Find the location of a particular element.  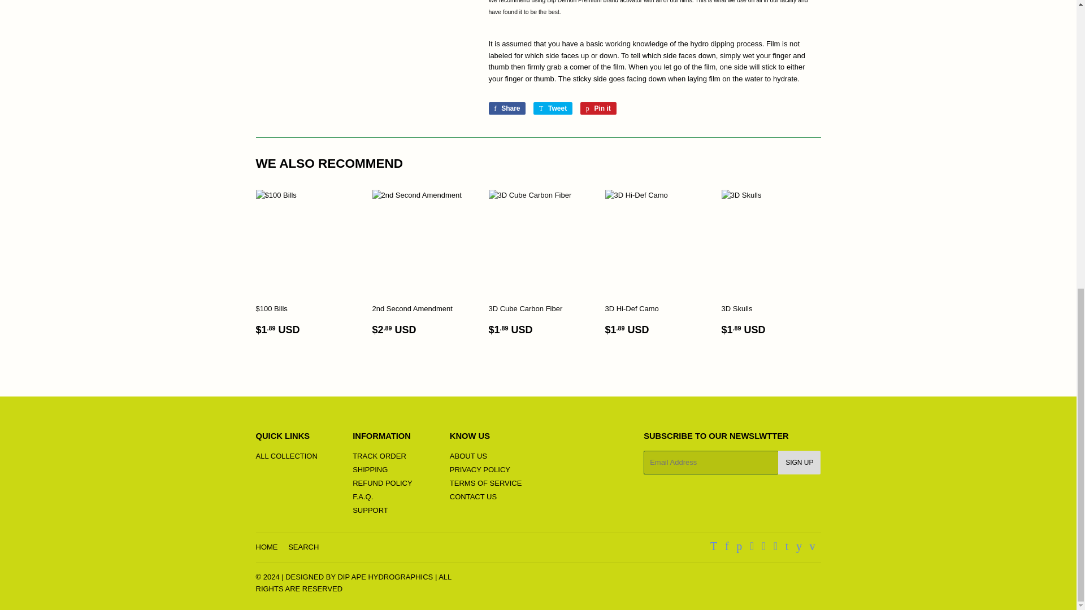

DIP APE HYDROGRAPHICS on Instagram is located at coordinates (763, 548).